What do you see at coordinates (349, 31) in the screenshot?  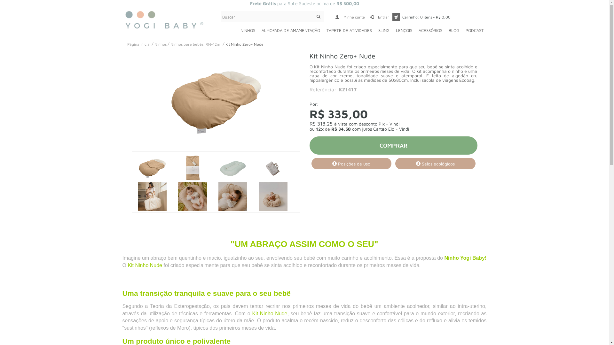 I see `TAPETE DE ATIVIDADES` at bounding box center [349, 31].